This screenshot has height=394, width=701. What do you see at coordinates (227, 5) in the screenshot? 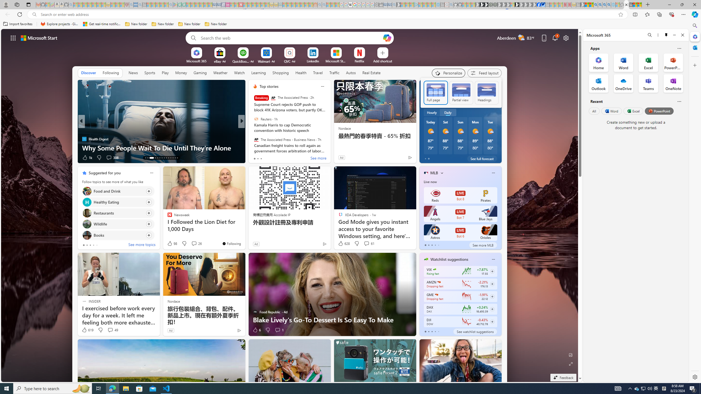
I see `Jobs - lastminute.com Investor Portal - Sleeping` at bounding box center [227, 5].